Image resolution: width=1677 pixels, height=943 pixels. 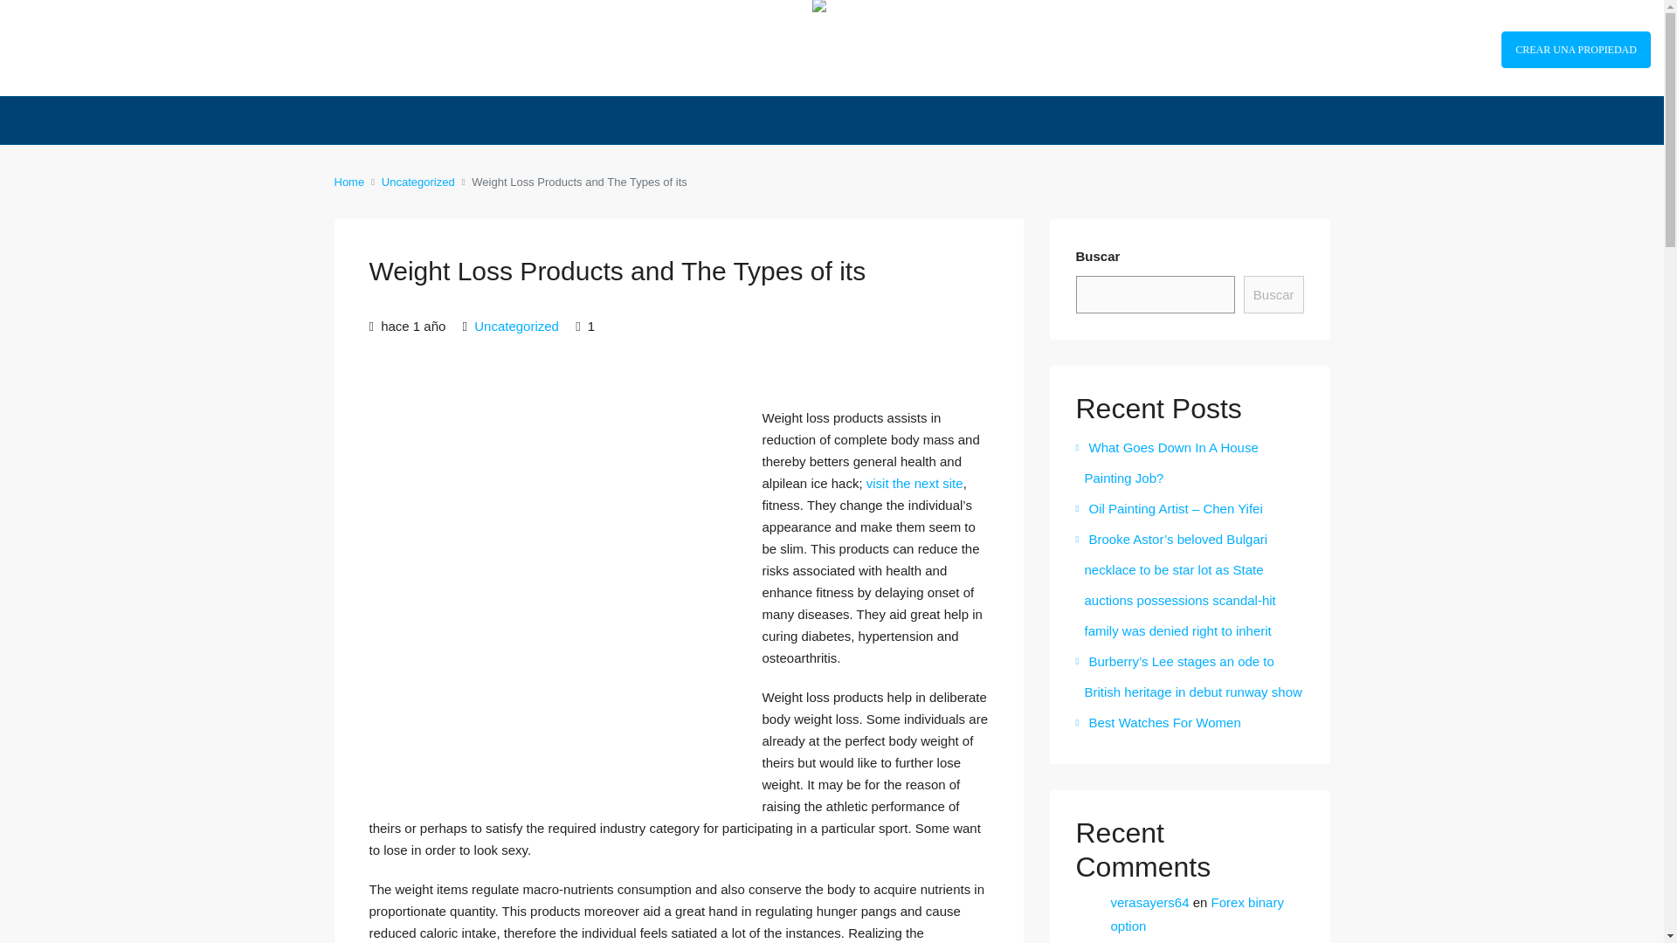 What do you see at coordinates (1167, 463) in the screenshot?
I see `What Goes Down In A House Painting Job?` at bounding box center [1167, 463].